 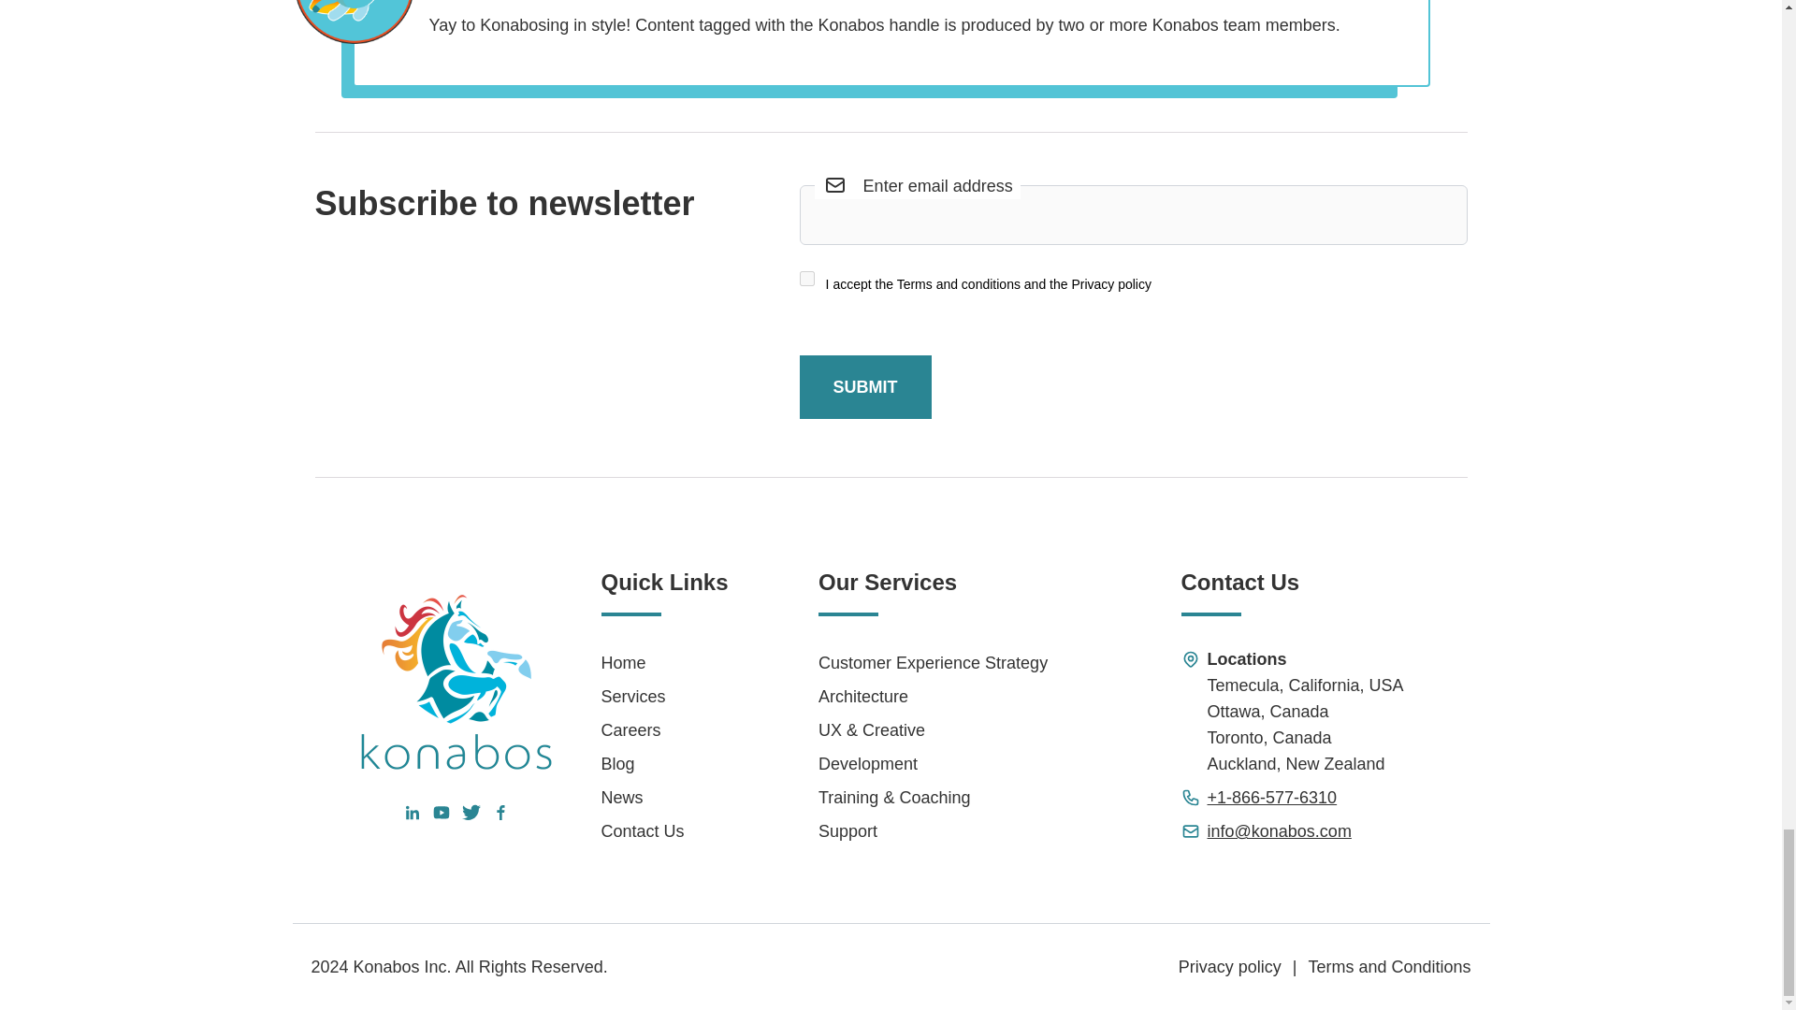 I want to click on Konabos Logo, so click(x=456, y=681).